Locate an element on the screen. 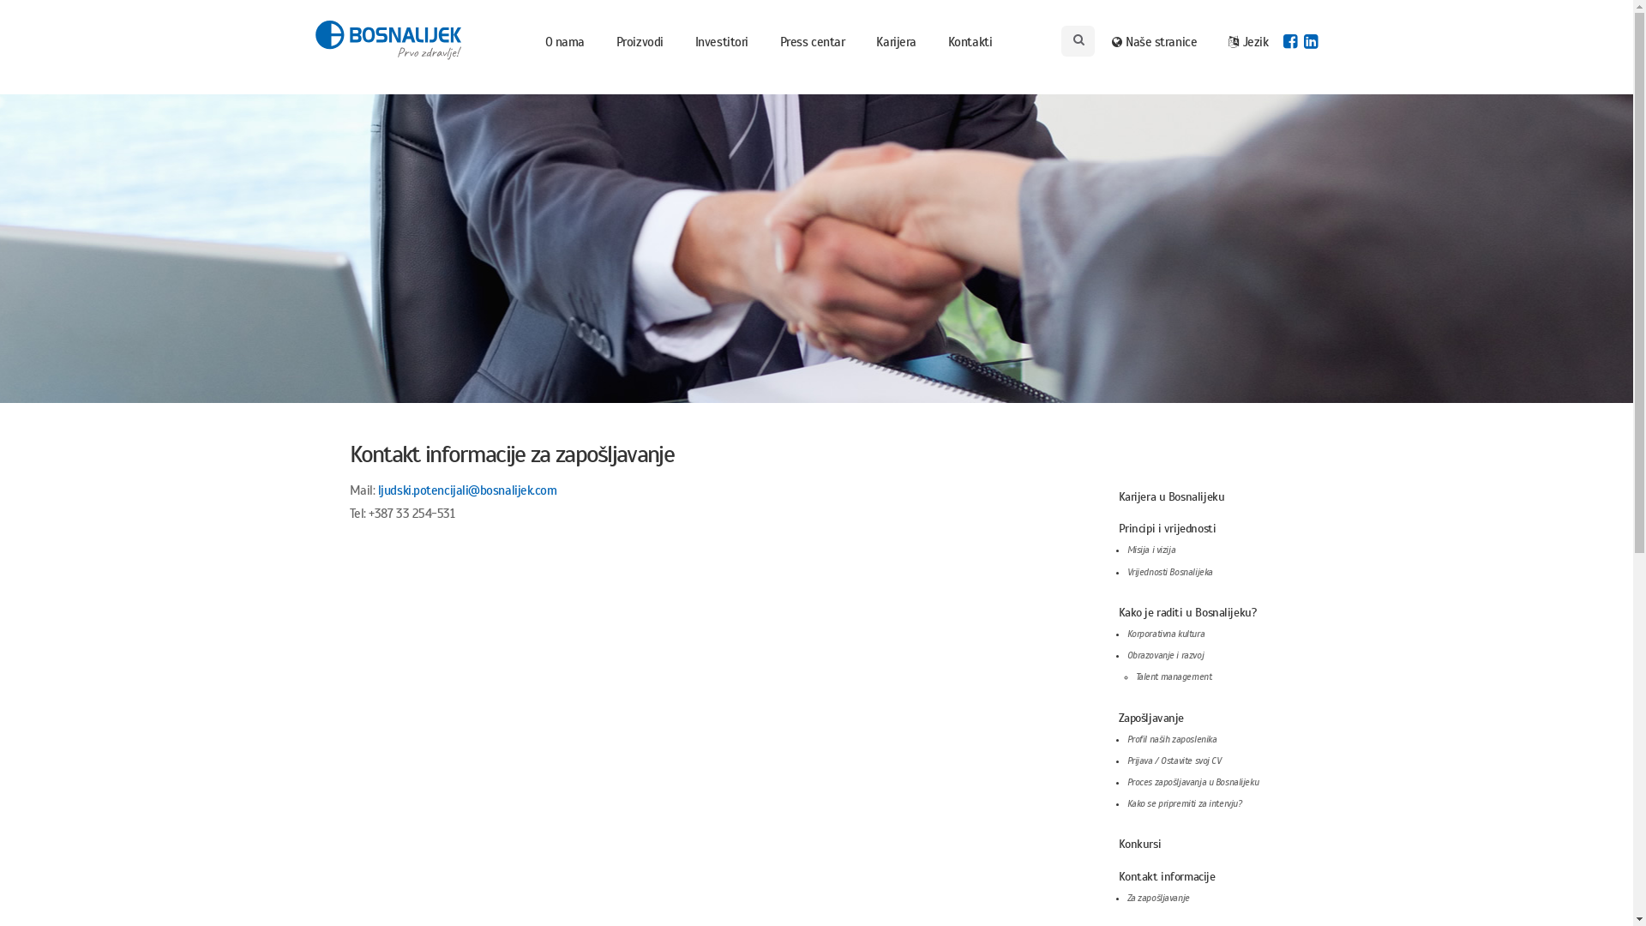 The image size is (1646, 926). Kontakt informacije is located at coordinates (1166, 876).